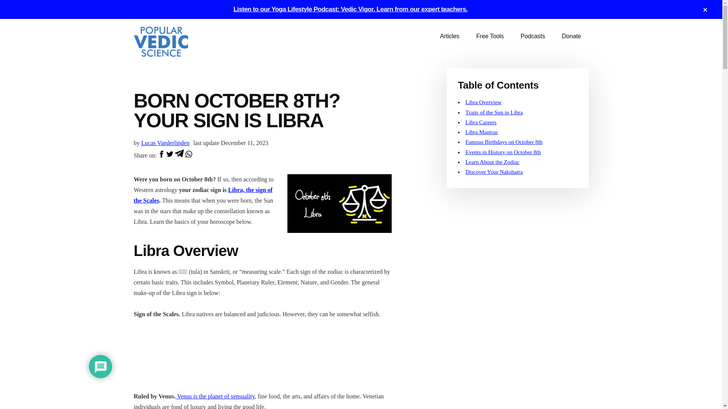 Image resolution: width=728 pixels, height=409 pixels. Describe the element at coordinates (215, 396) in the screenshot. I see `Venus is the planet of sensuality` at that location.